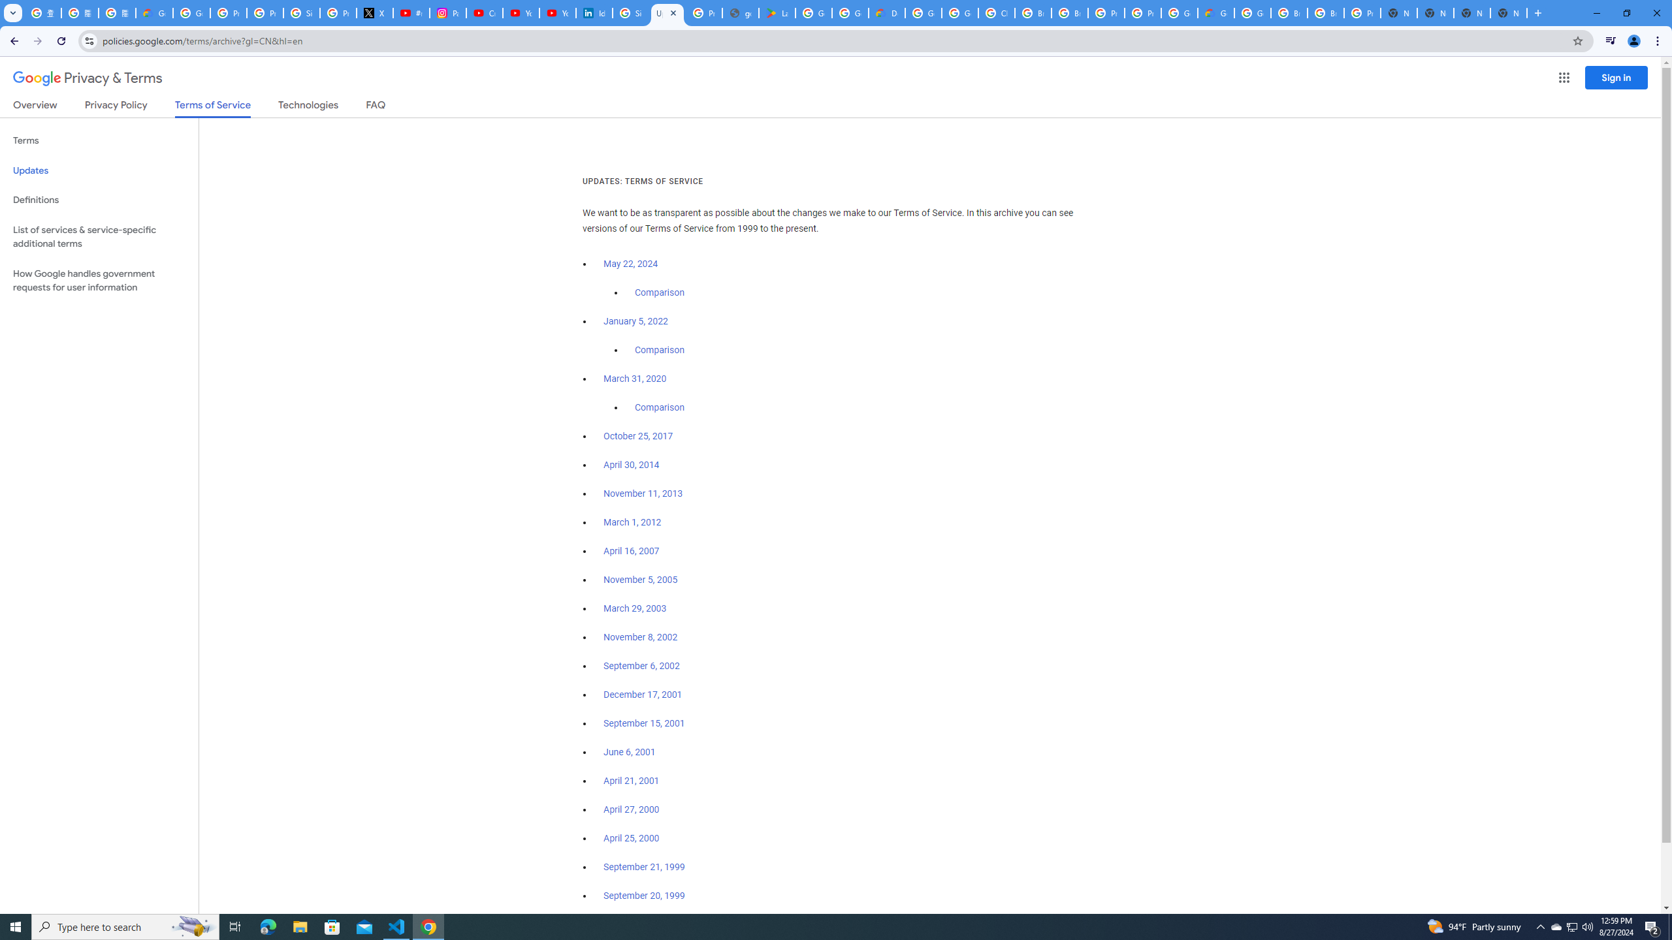 The width and height of the screenshot is (1672, 940). I want to click on April 16, 2007, so click(632, 551).